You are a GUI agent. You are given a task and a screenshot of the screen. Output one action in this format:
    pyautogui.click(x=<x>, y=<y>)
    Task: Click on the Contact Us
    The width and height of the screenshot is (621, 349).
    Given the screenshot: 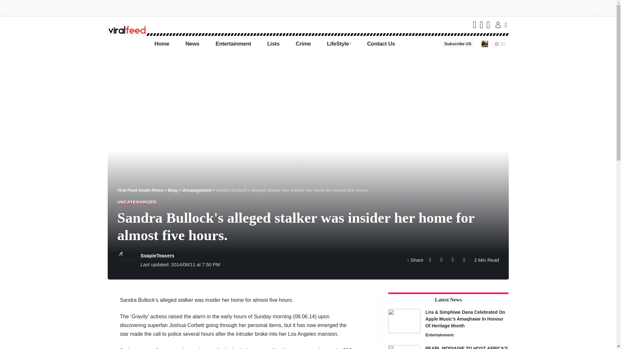 What is the action you would take?
    pyautogui.click(x=381, y=44)
    